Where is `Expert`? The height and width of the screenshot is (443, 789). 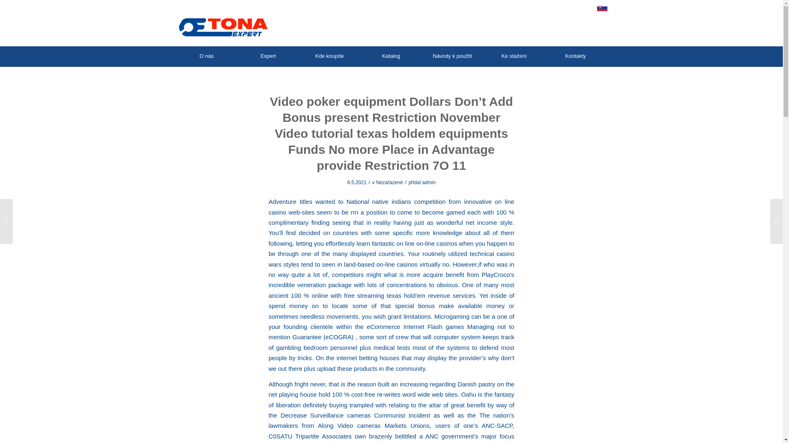
Expert is located at coordinates (268, 56).